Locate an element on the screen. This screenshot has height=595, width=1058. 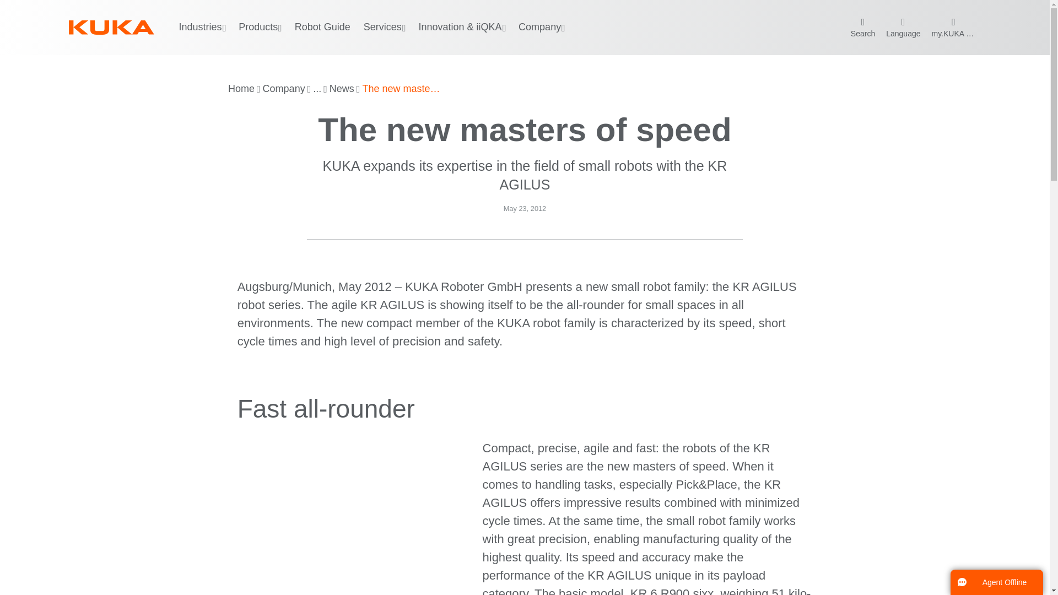
Home is located at coordinates (241, 89).